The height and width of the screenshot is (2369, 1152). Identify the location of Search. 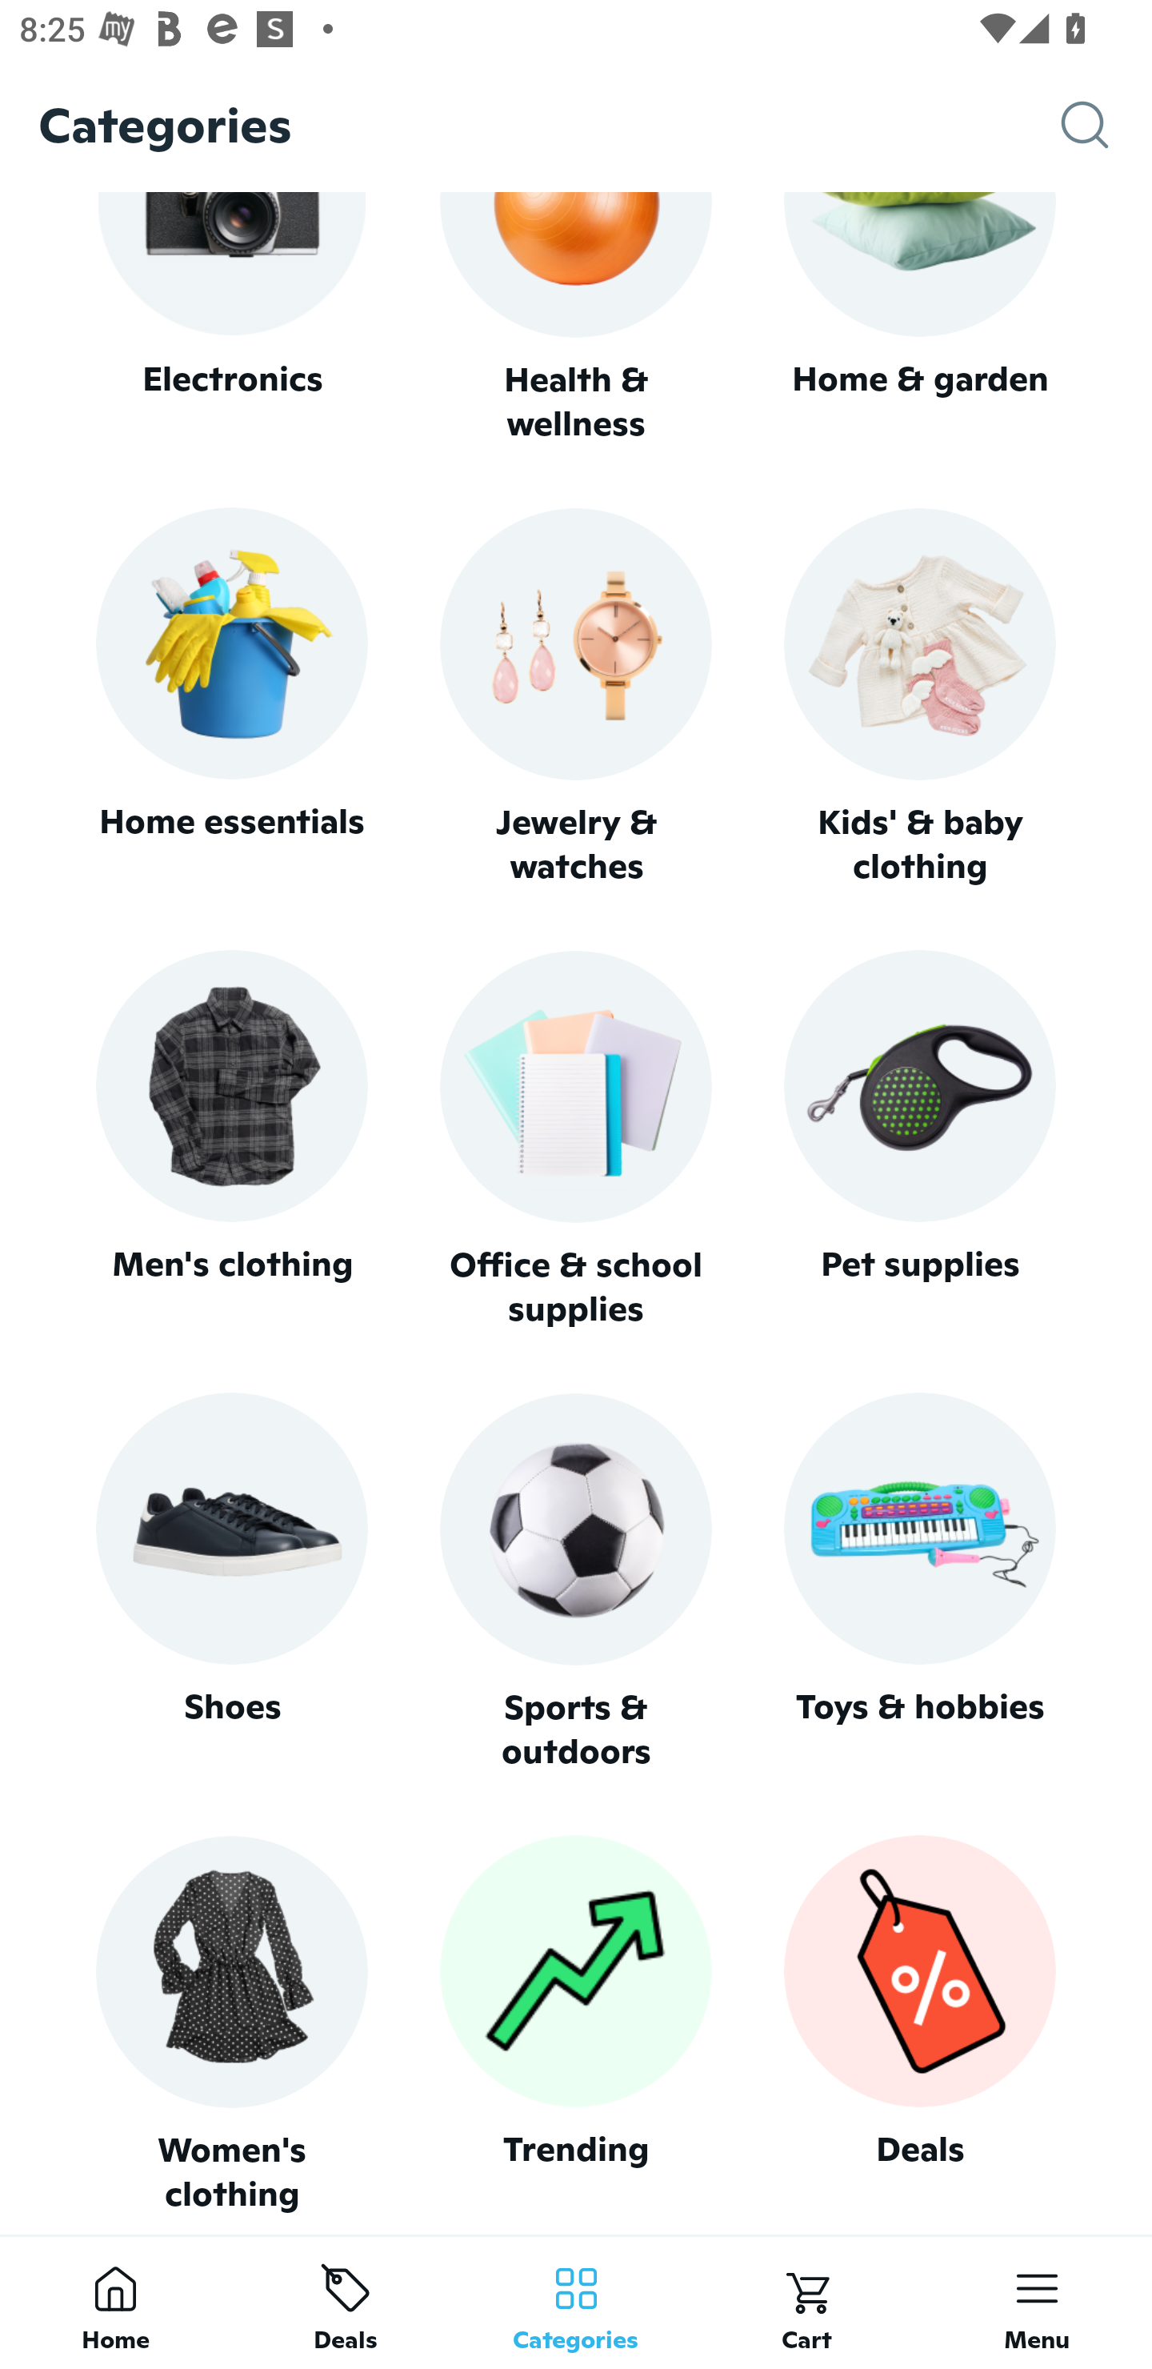
(1106, 125).